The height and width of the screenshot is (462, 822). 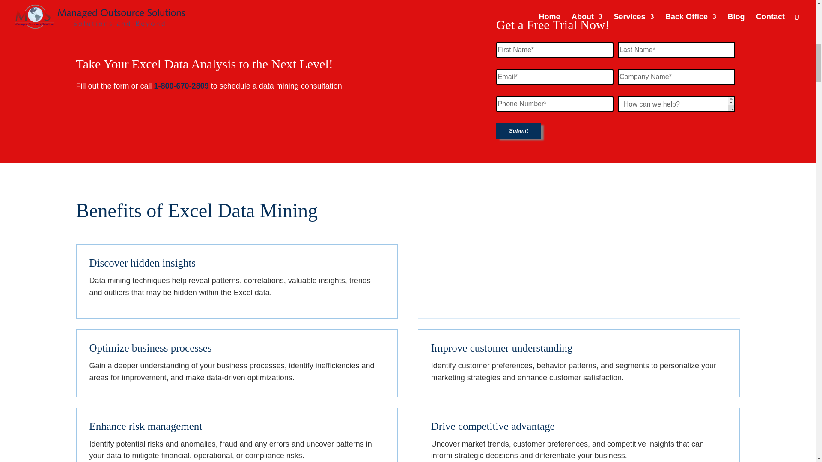 What do you see at coordinates (518, 131) in the screenshot?
I see `Submit` at bounding box center [518, 131].